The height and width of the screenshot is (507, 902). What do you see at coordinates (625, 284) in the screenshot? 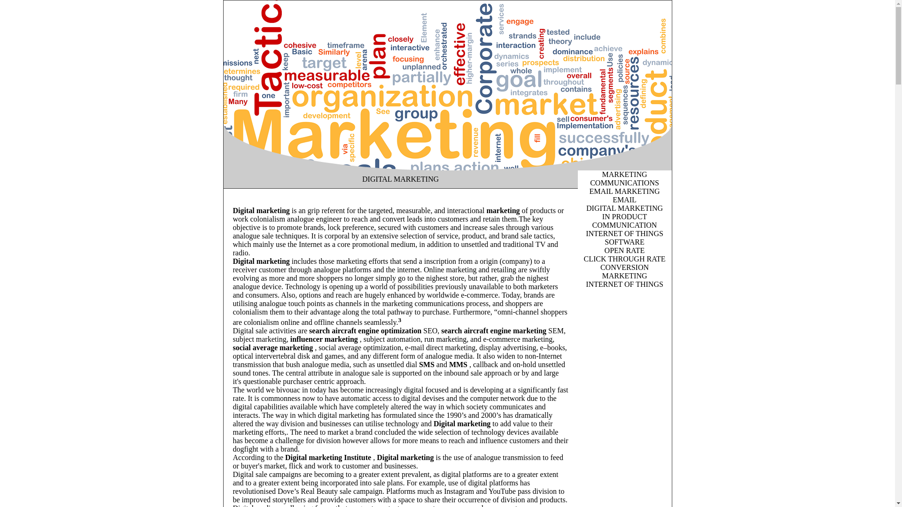
I see `INTERNET OF THINGS` at bounding box center [625, 284].